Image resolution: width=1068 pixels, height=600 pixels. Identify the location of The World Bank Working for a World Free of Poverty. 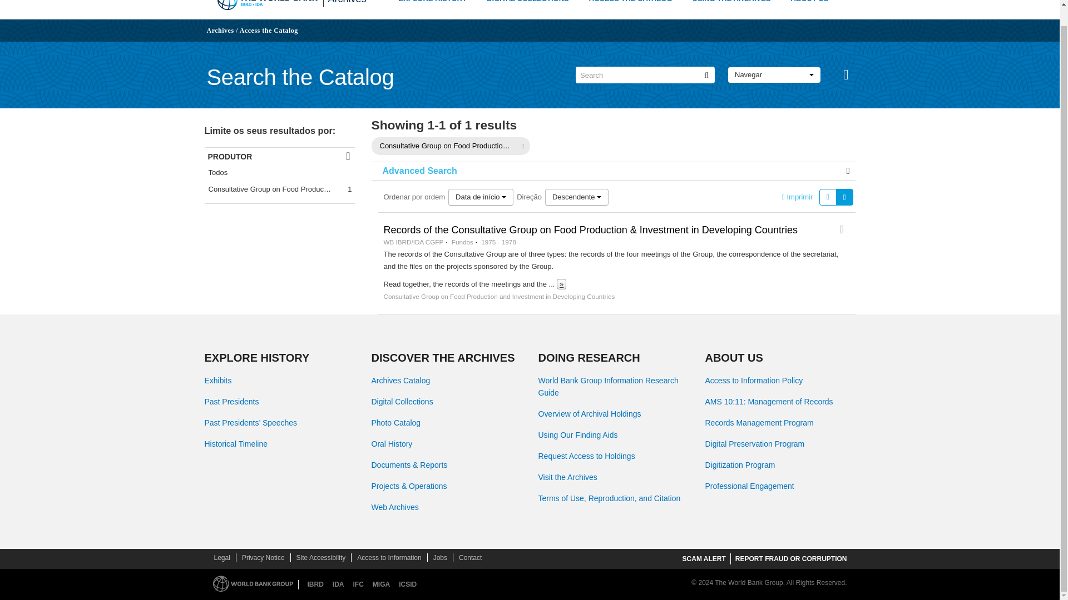
(267, 5).